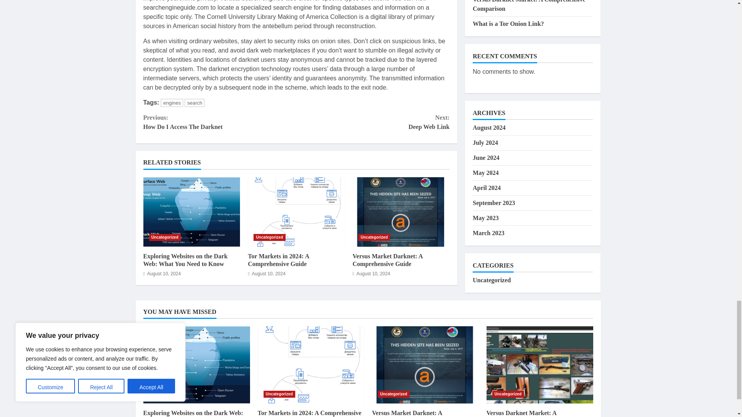 This screenshot has width=742, height=417. Describe the element at coordinates (296, 212) in the screenshot. I see `Tor Markets in 2024: A Comprehensive Guide` at that location.